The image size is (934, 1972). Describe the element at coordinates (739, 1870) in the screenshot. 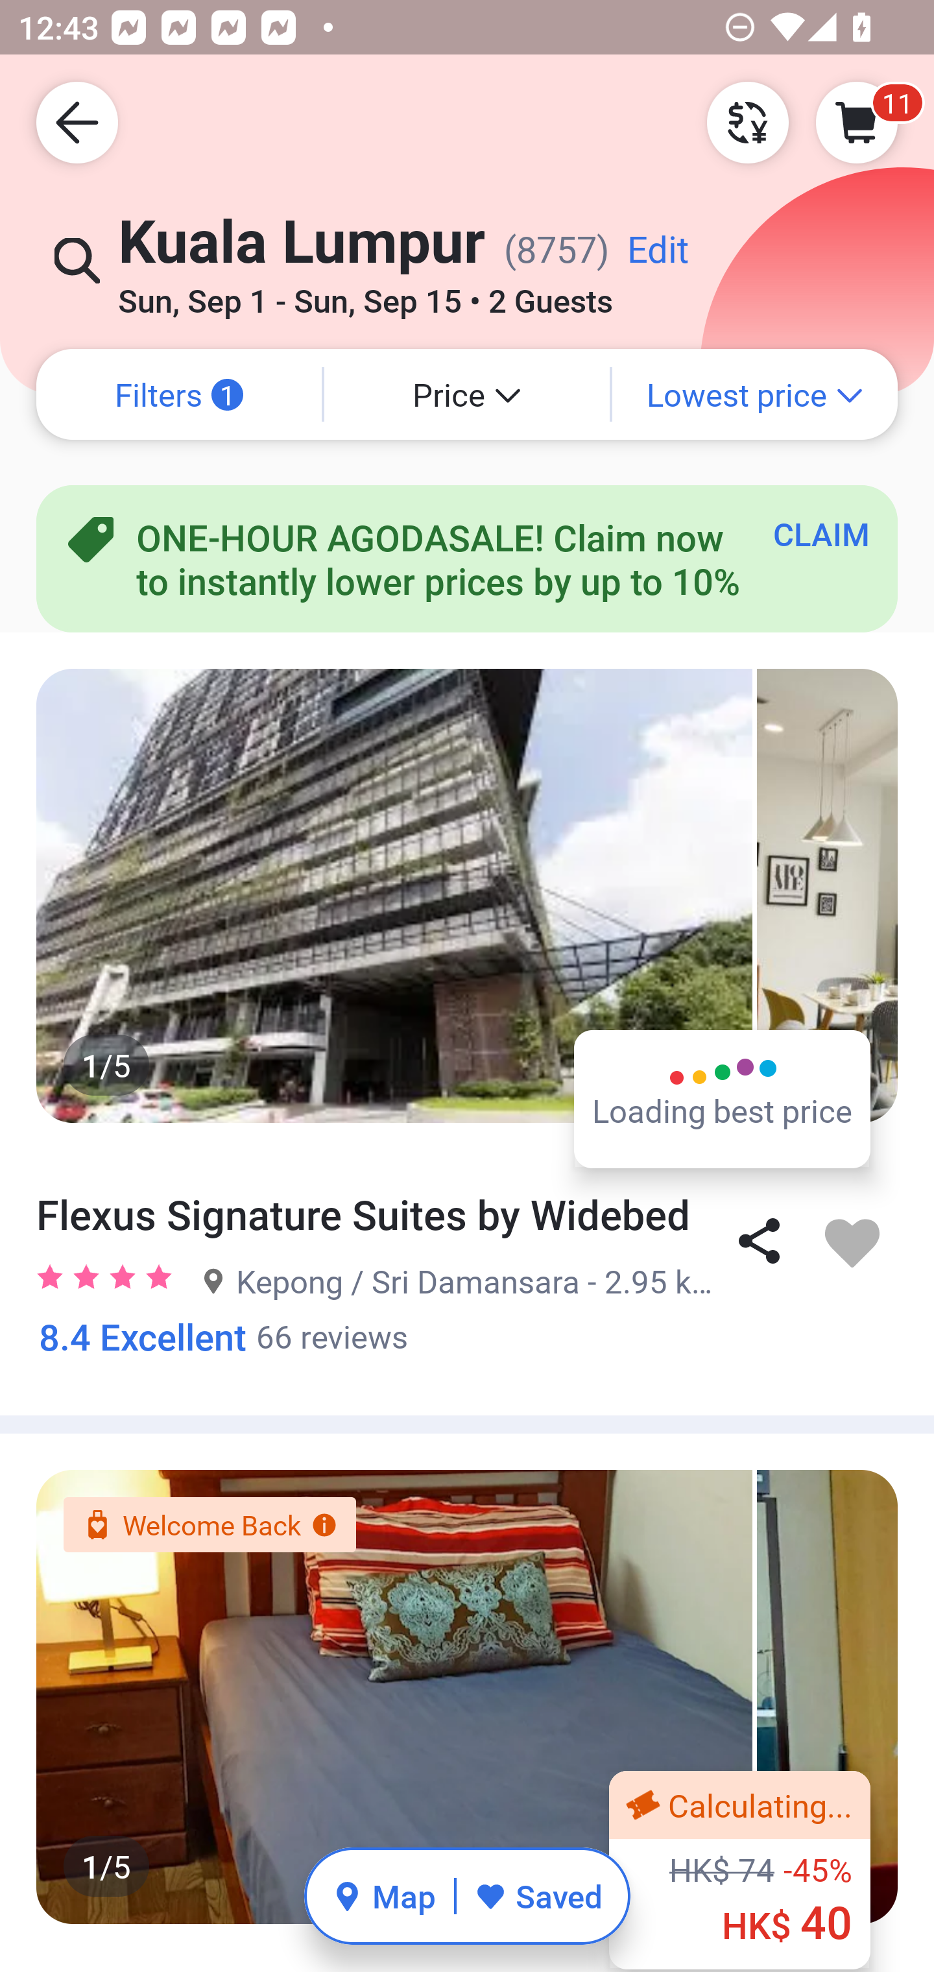

I see `Calculating... ‪HK$ 74 -45% ‪HK$ 40` at that location.